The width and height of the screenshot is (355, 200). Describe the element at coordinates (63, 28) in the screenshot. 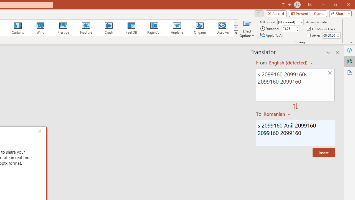

I see `Prestige` at that location.